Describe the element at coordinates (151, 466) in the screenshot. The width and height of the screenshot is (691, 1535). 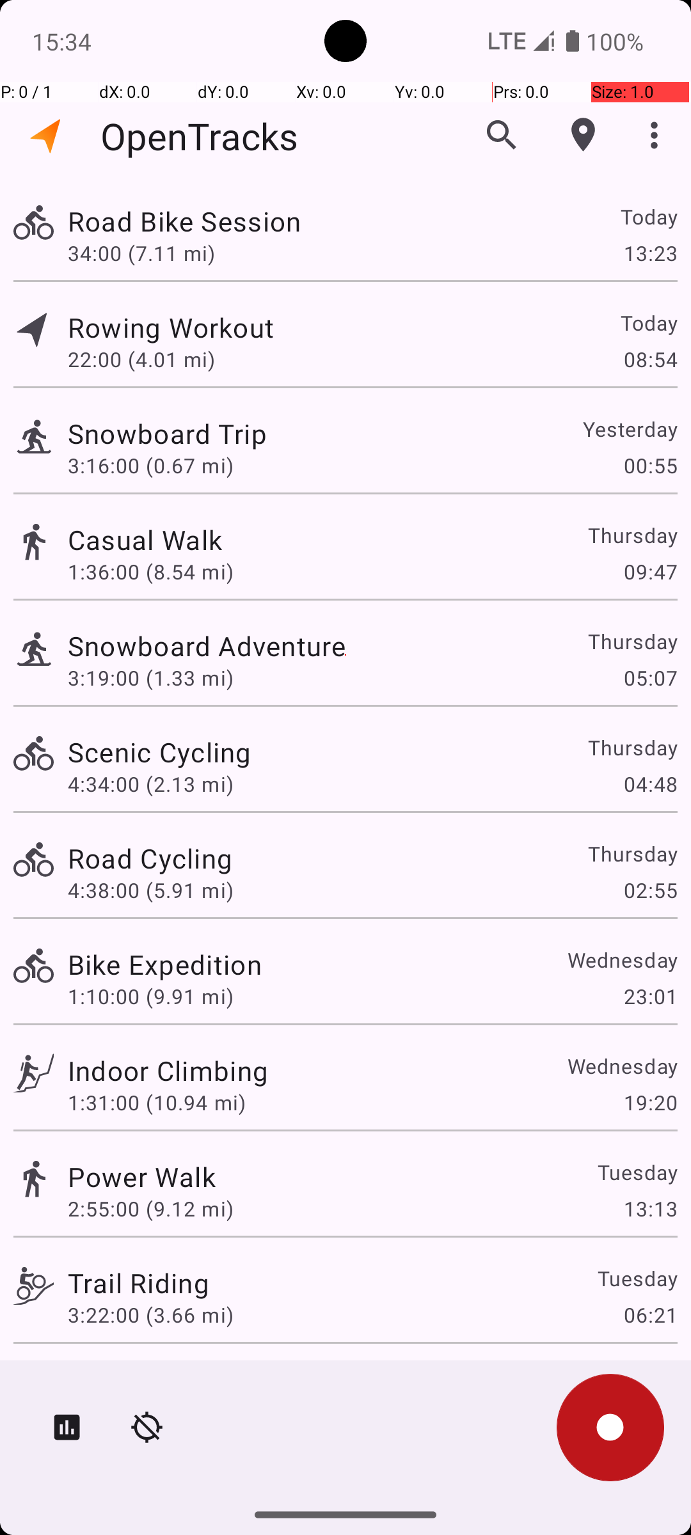
I see `3:16:00 (0.67 mi)` at that location.